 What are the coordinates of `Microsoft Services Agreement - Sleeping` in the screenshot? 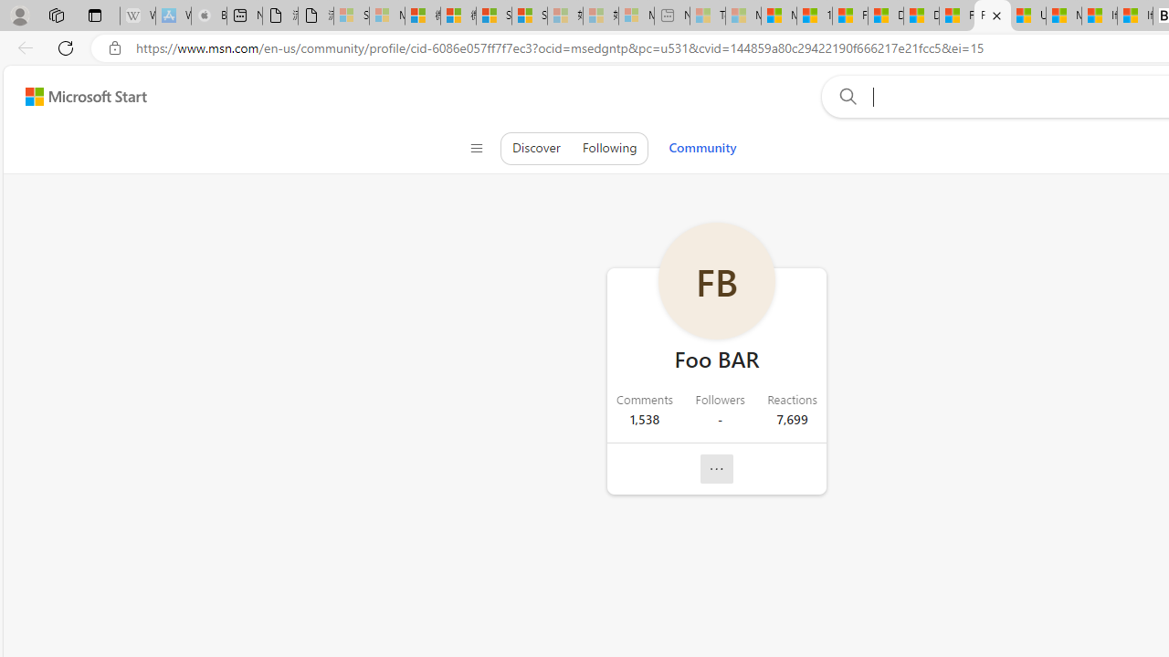 It's located at (386, 16).